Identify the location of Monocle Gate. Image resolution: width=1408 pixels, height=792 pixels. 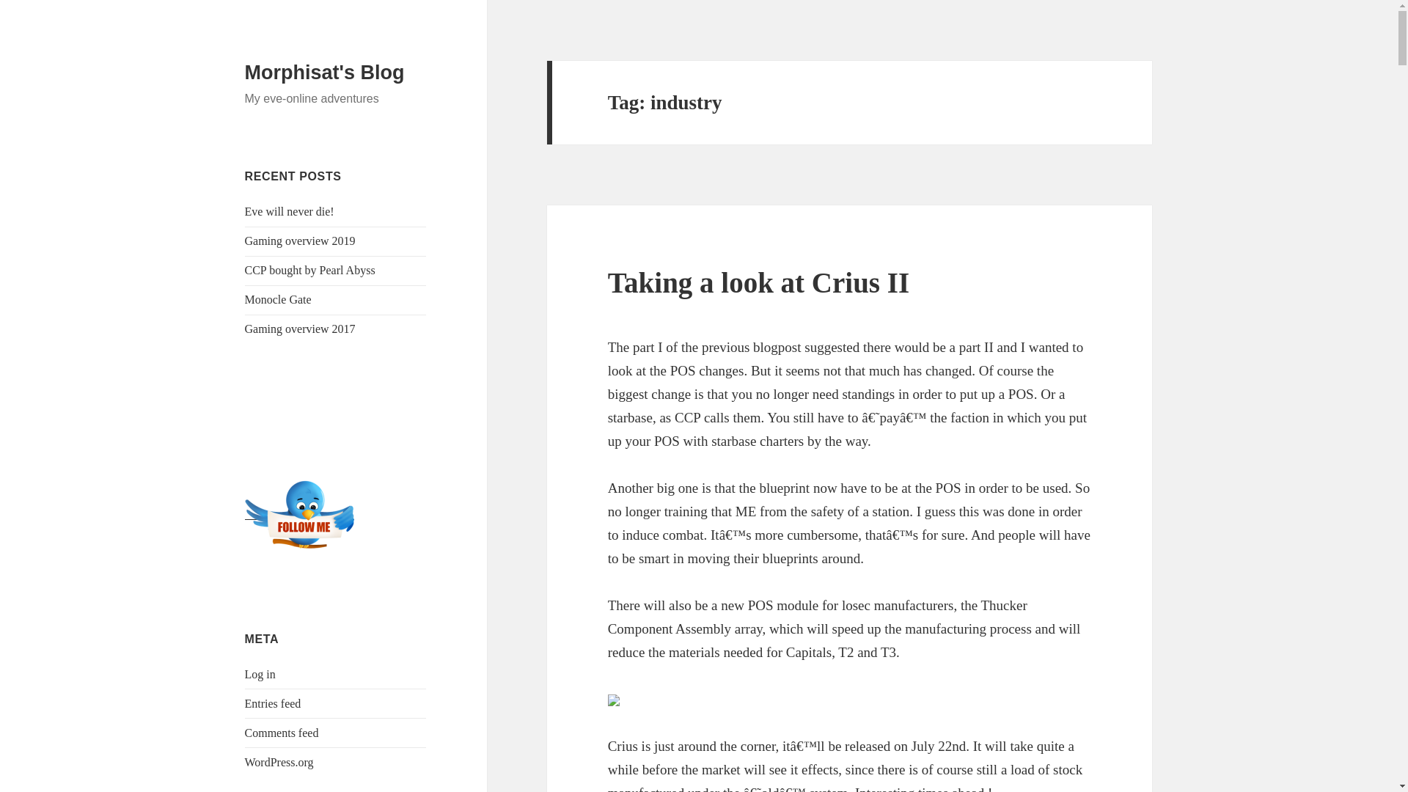
(278, 299).